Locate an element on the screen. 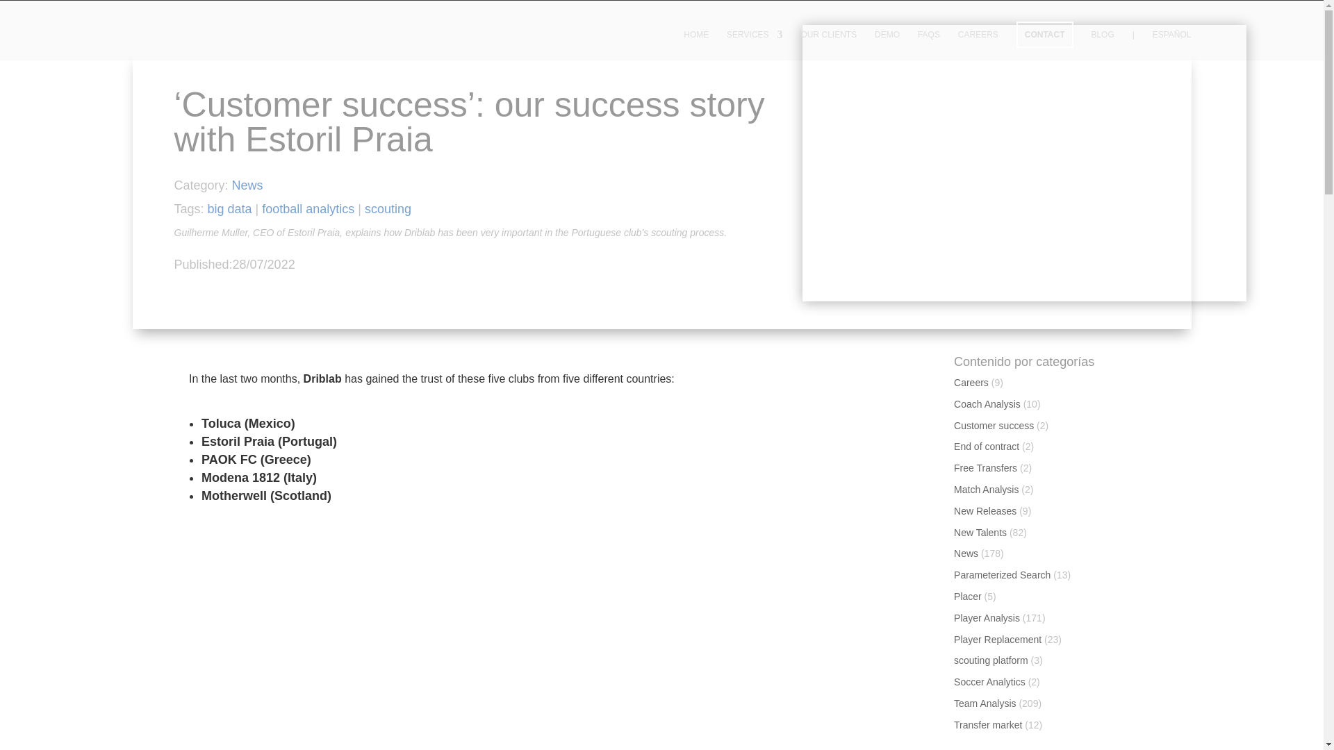  CAREERS is located at coordinates (978, 45).